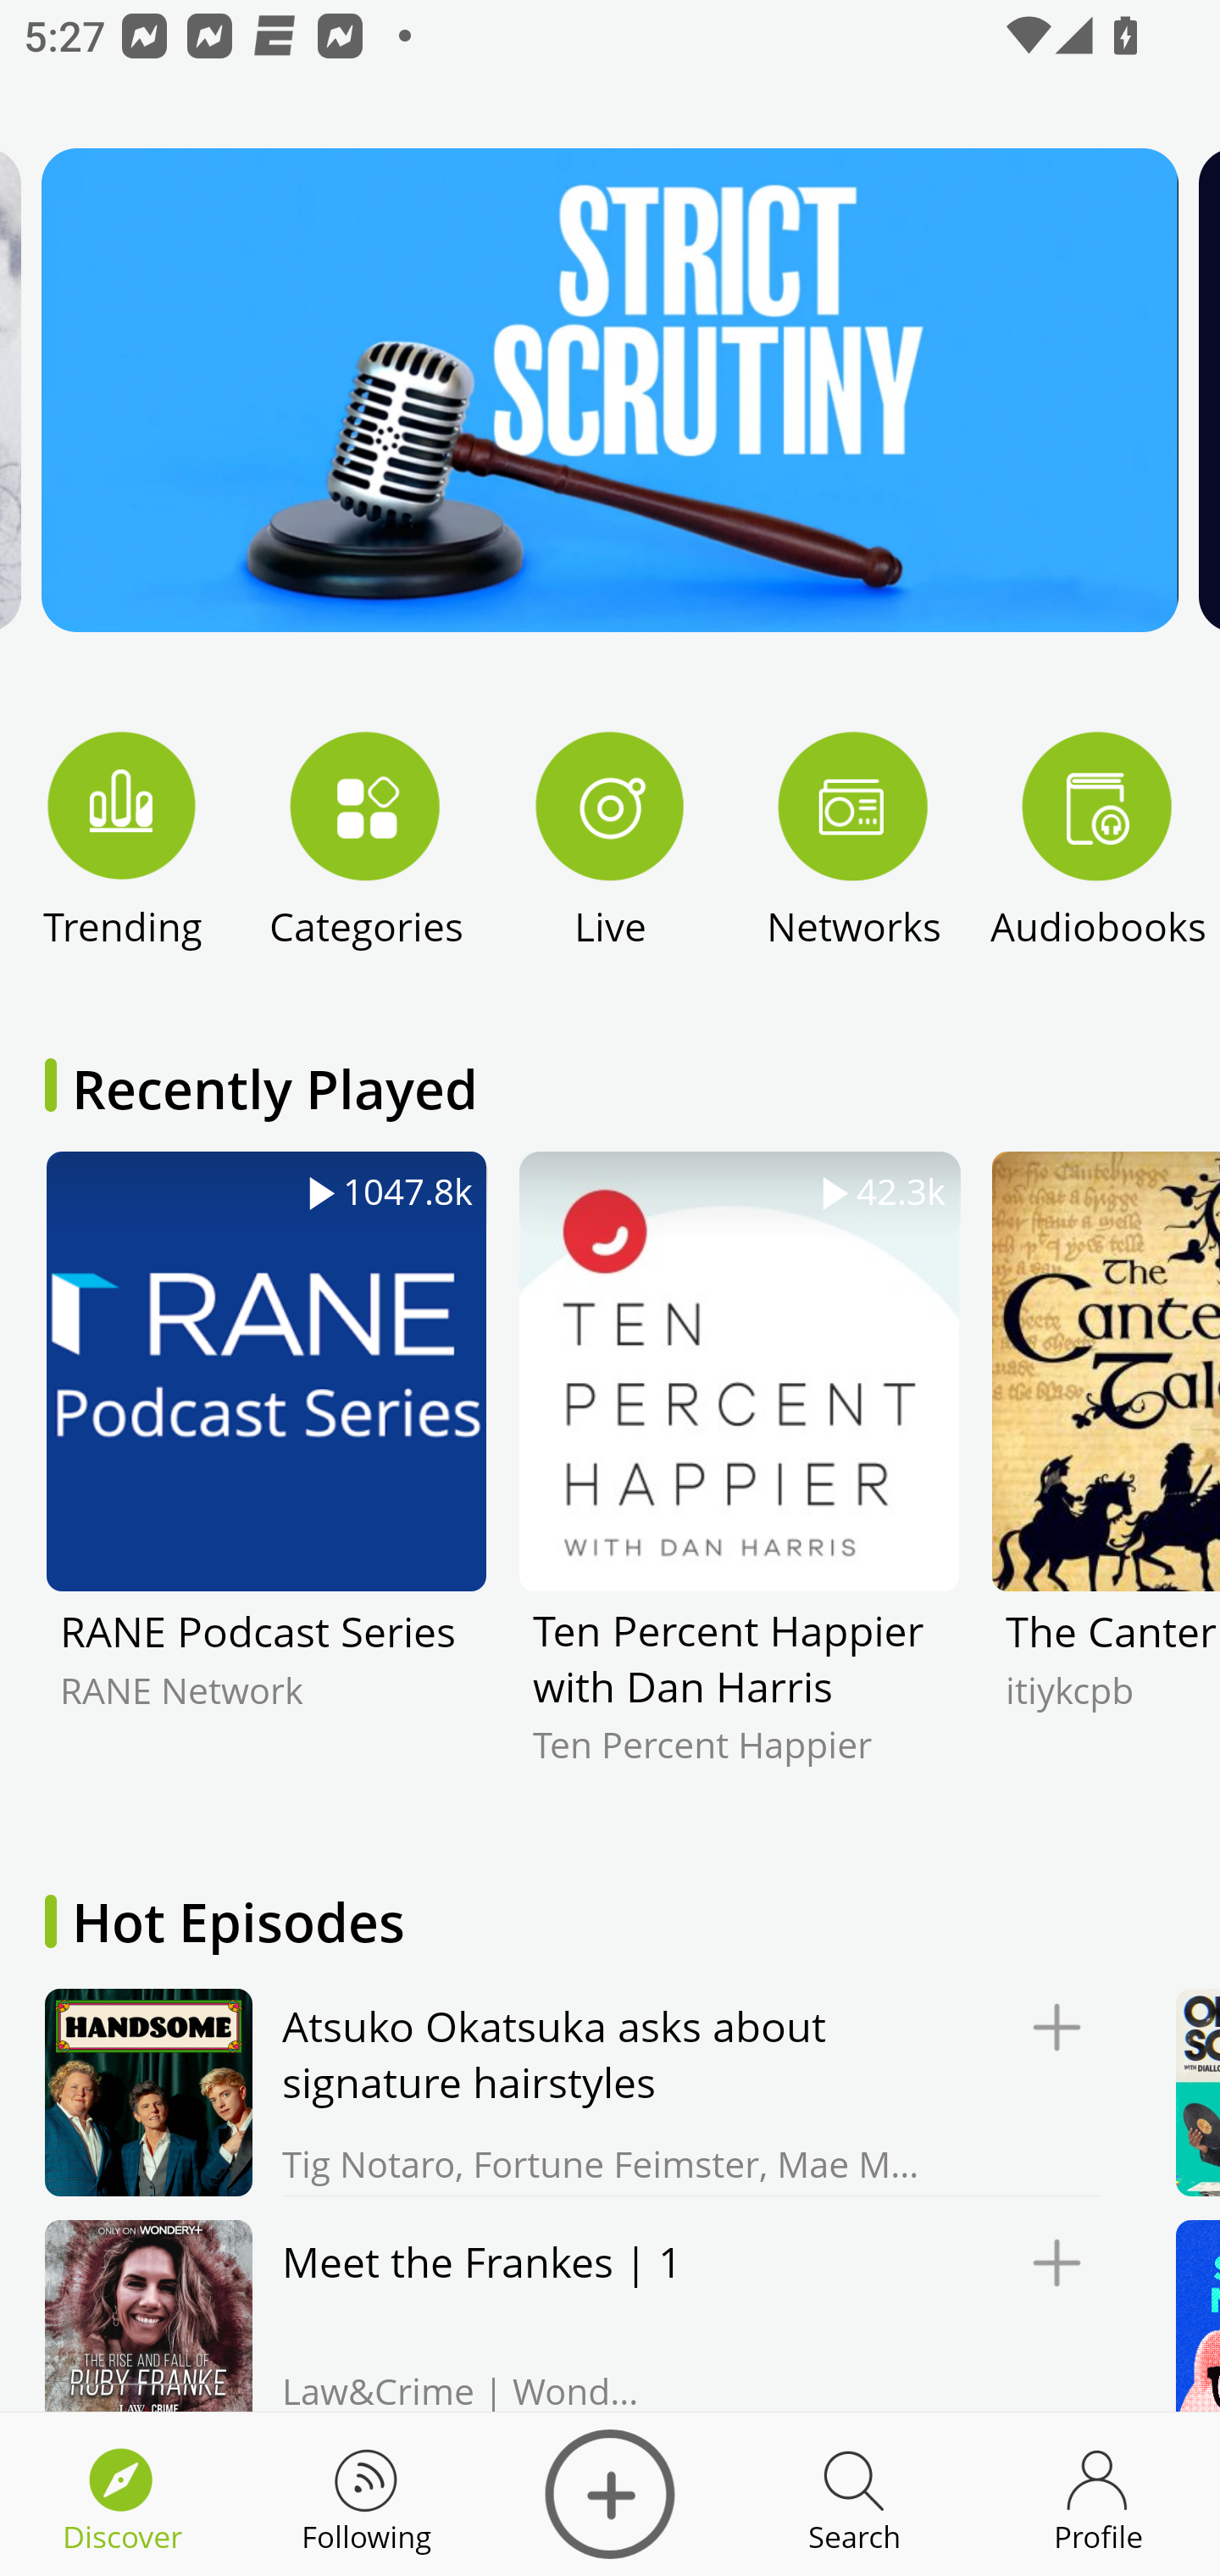 Image resolution: width=1220 pixels, height=2576 pixels. I want to click on Discover Search, so click(854, 2495).